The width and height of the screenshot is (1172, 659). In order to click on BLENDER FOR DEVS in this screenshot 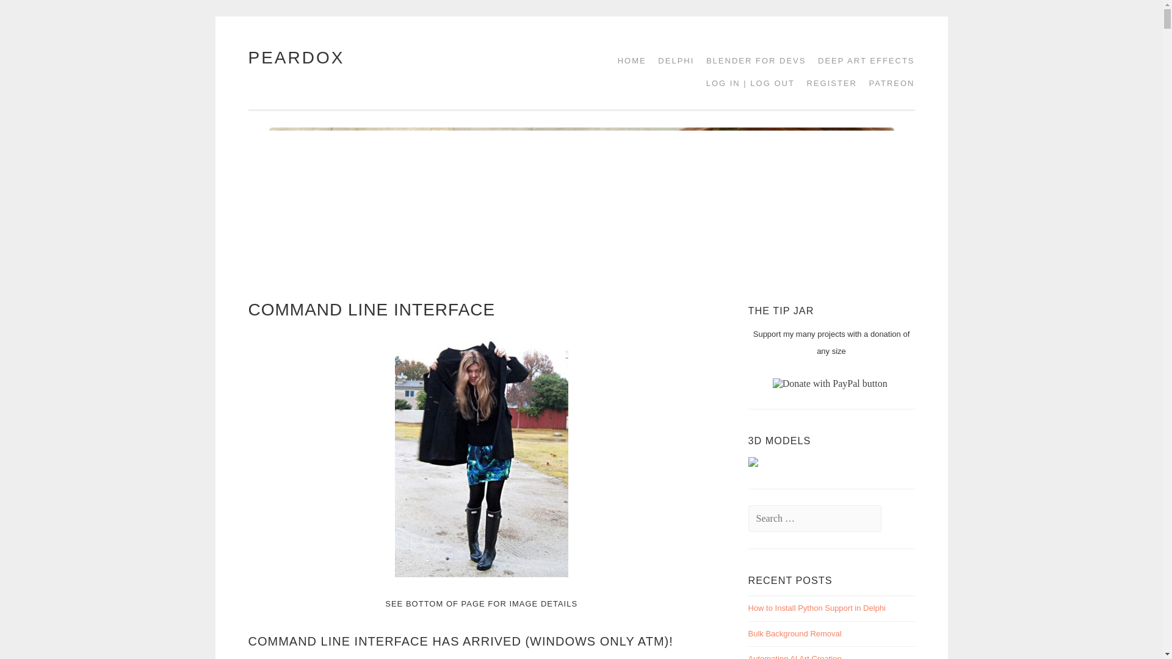, I will do `click(751, 60)`.